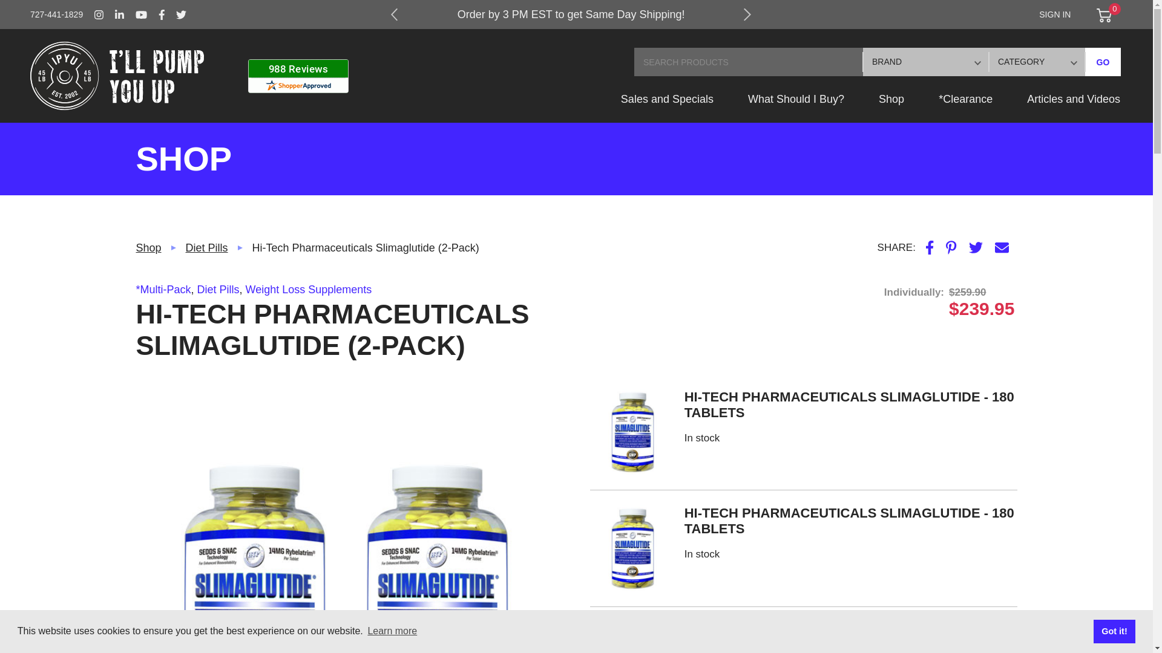  I want to click on Learn more, so click(392, 631).